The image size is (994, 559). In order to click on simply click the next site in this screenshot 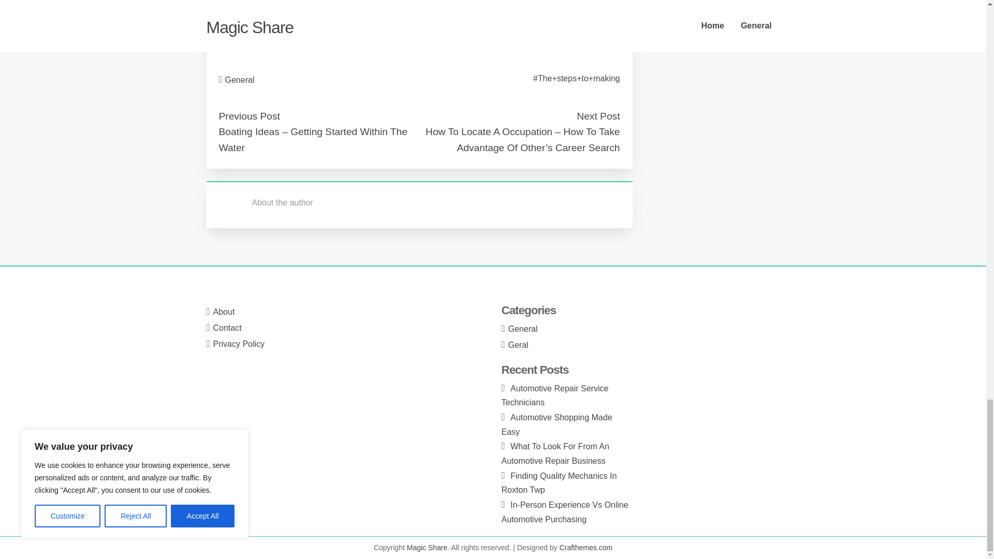, I will do `click(263, 43)`.